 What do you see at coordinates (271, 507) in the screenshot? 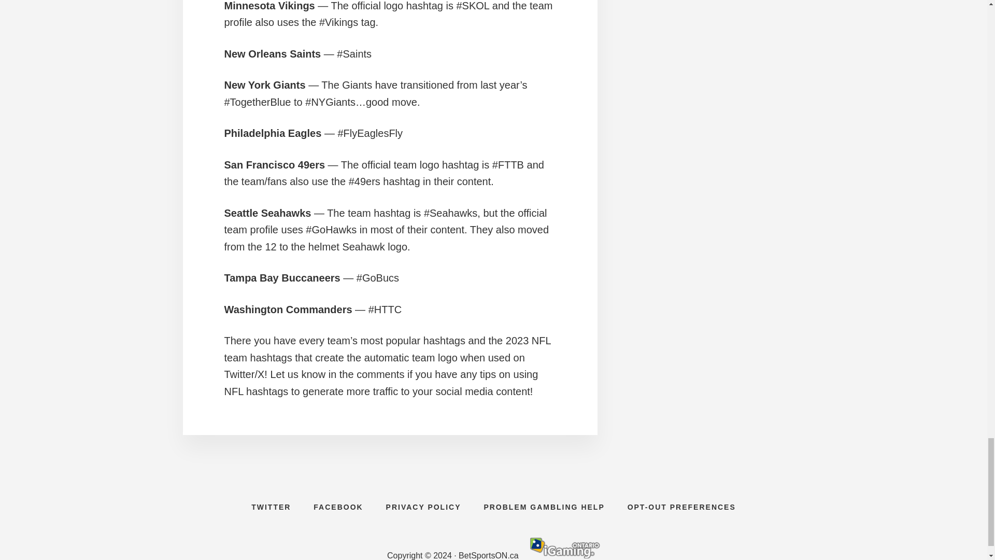
I see `TWITTER` at bounding box center [271, 507].